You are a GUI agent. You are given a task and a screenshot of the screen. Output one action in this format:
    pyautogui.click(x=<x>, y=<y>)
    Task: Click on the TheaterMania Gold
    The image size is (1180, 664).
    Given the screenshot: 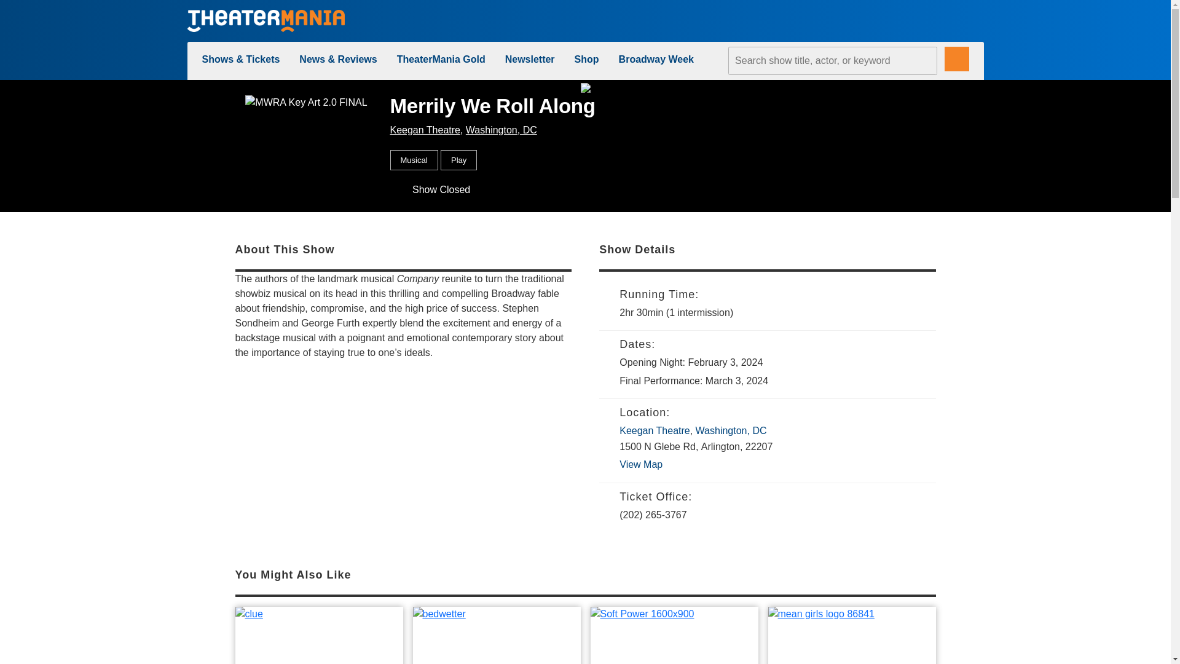 What is the action you would take?
    pyautogui.click(x=441, y=59)
    